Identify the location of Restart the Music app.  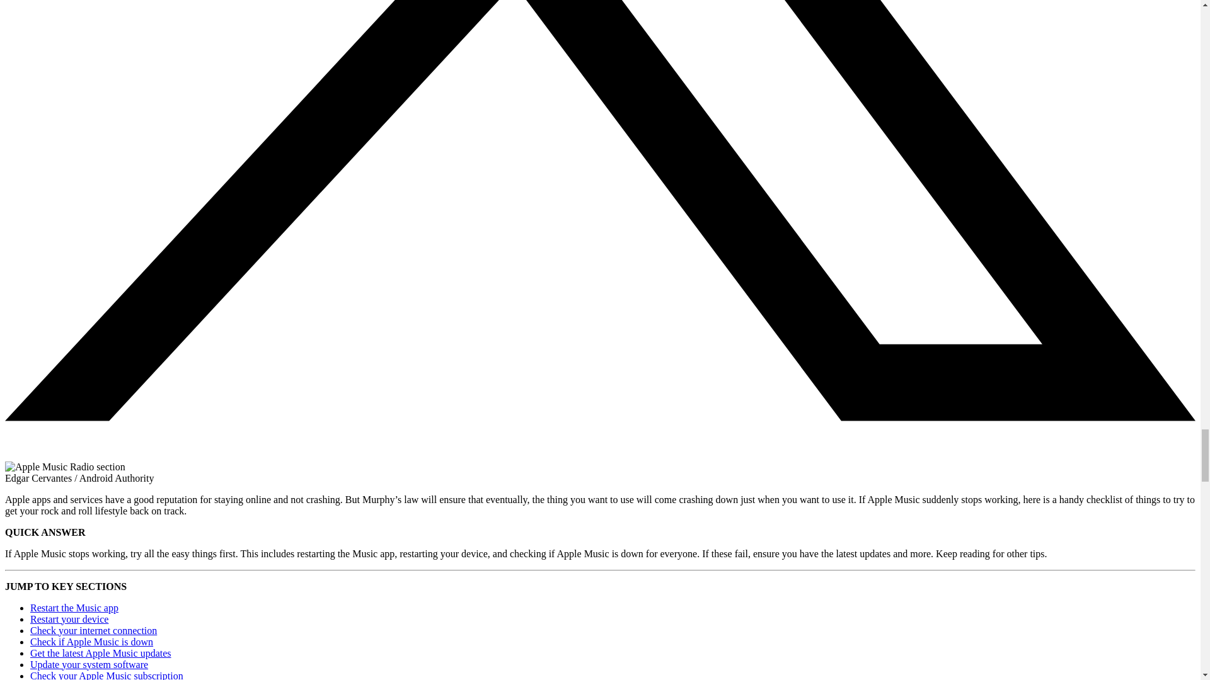
(74, 608).